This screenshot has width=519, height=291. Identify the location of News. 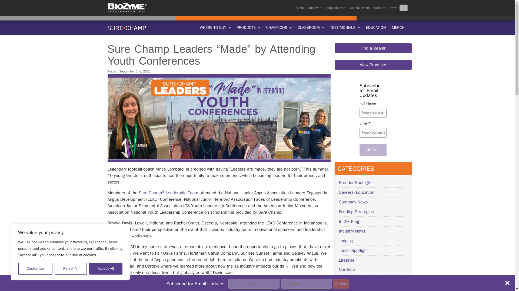
(393, 8).